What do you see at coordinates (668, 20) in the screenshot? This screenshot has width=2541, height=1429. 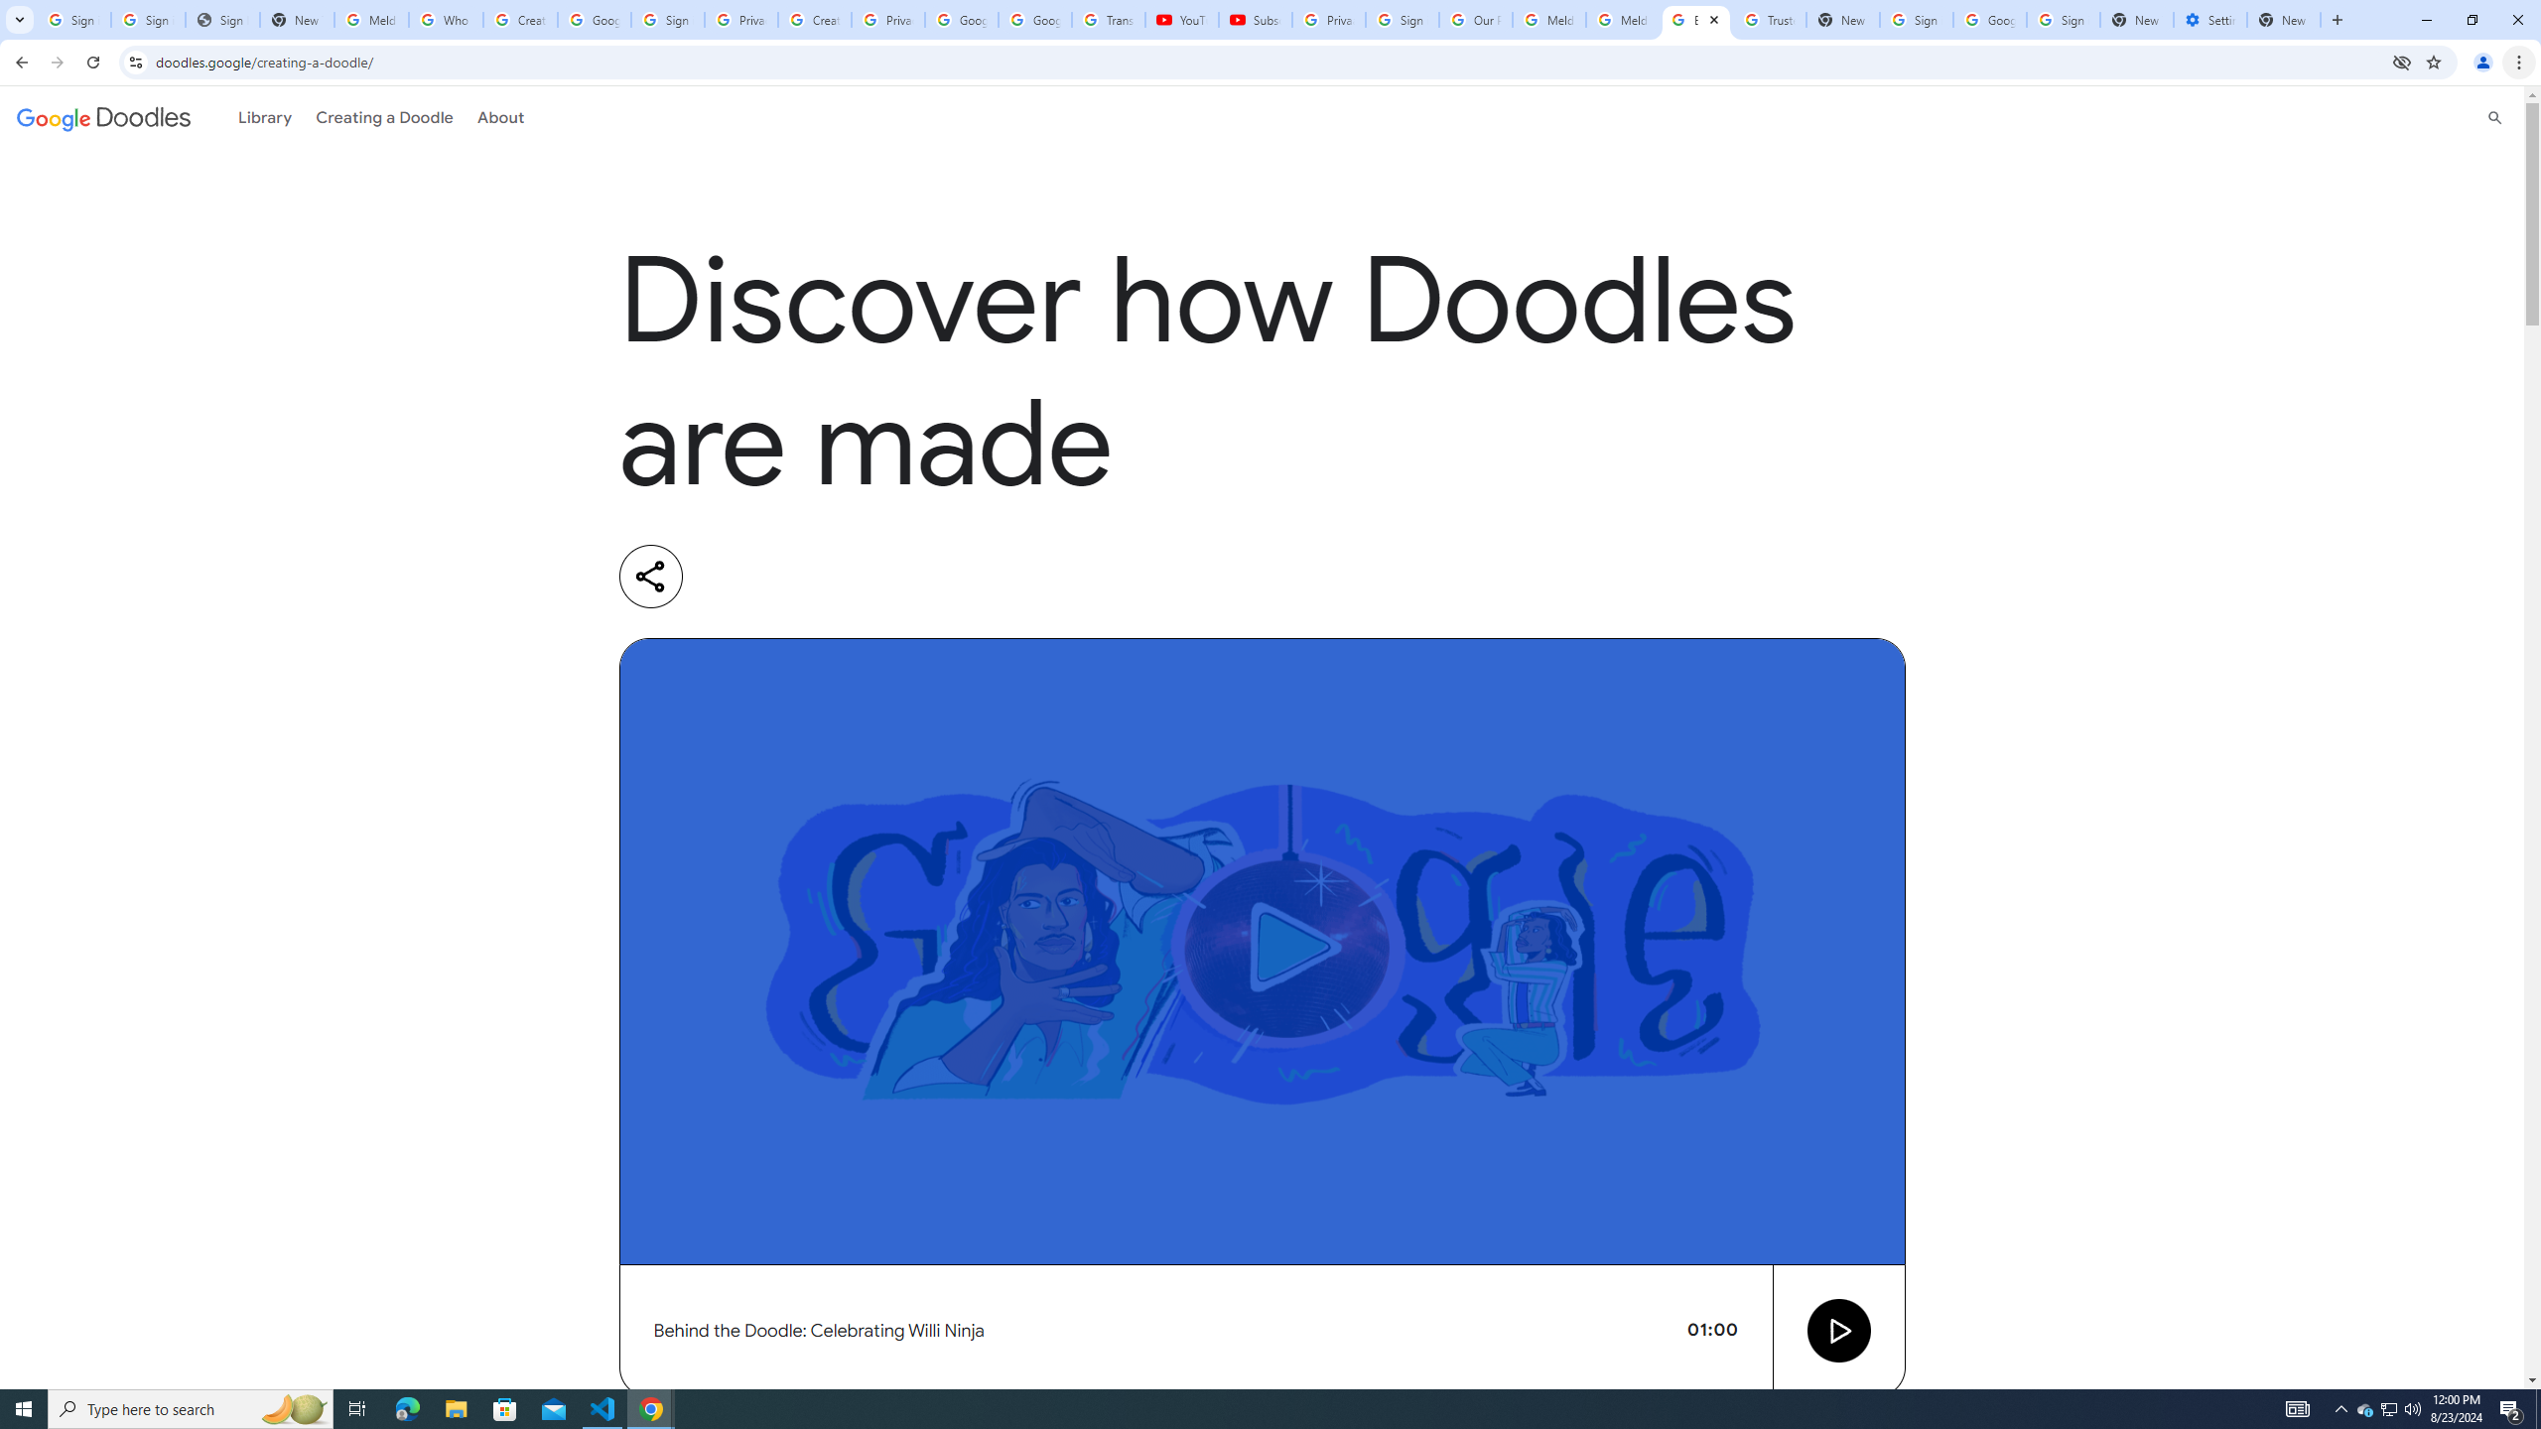 I see `Sign in - Google Accounts` at bounding box center [668, 20].